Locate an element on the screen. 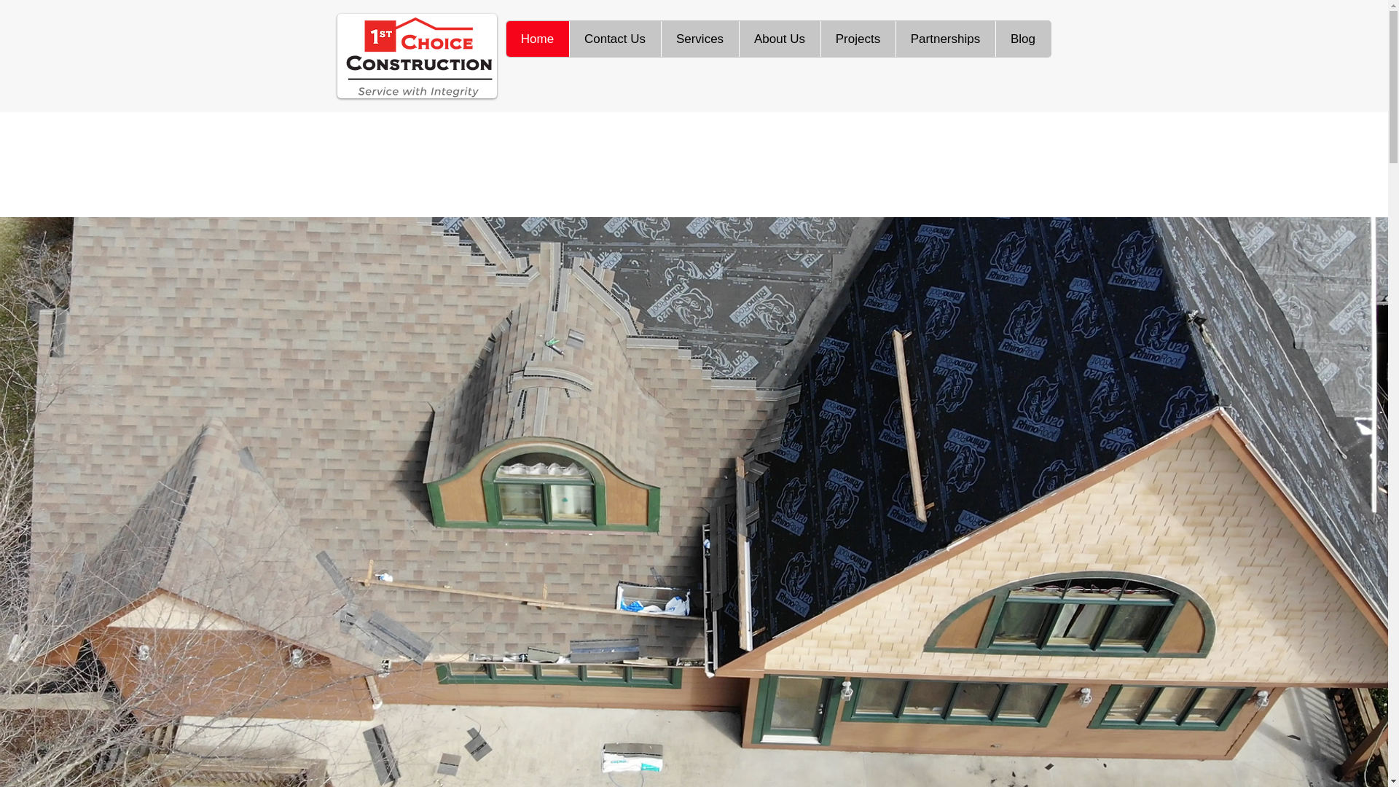 The height and width of the screenshot is (787, 1399). Services is located at coordinates (699, 39).